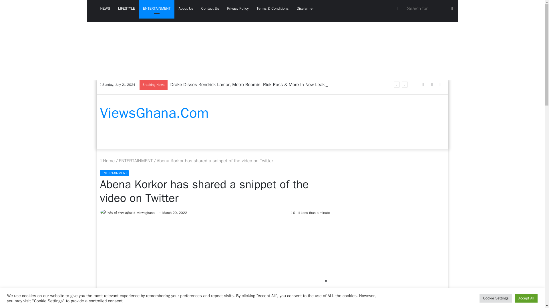 The image size is (549, 308). I want to click on Home, so click(107, 161).